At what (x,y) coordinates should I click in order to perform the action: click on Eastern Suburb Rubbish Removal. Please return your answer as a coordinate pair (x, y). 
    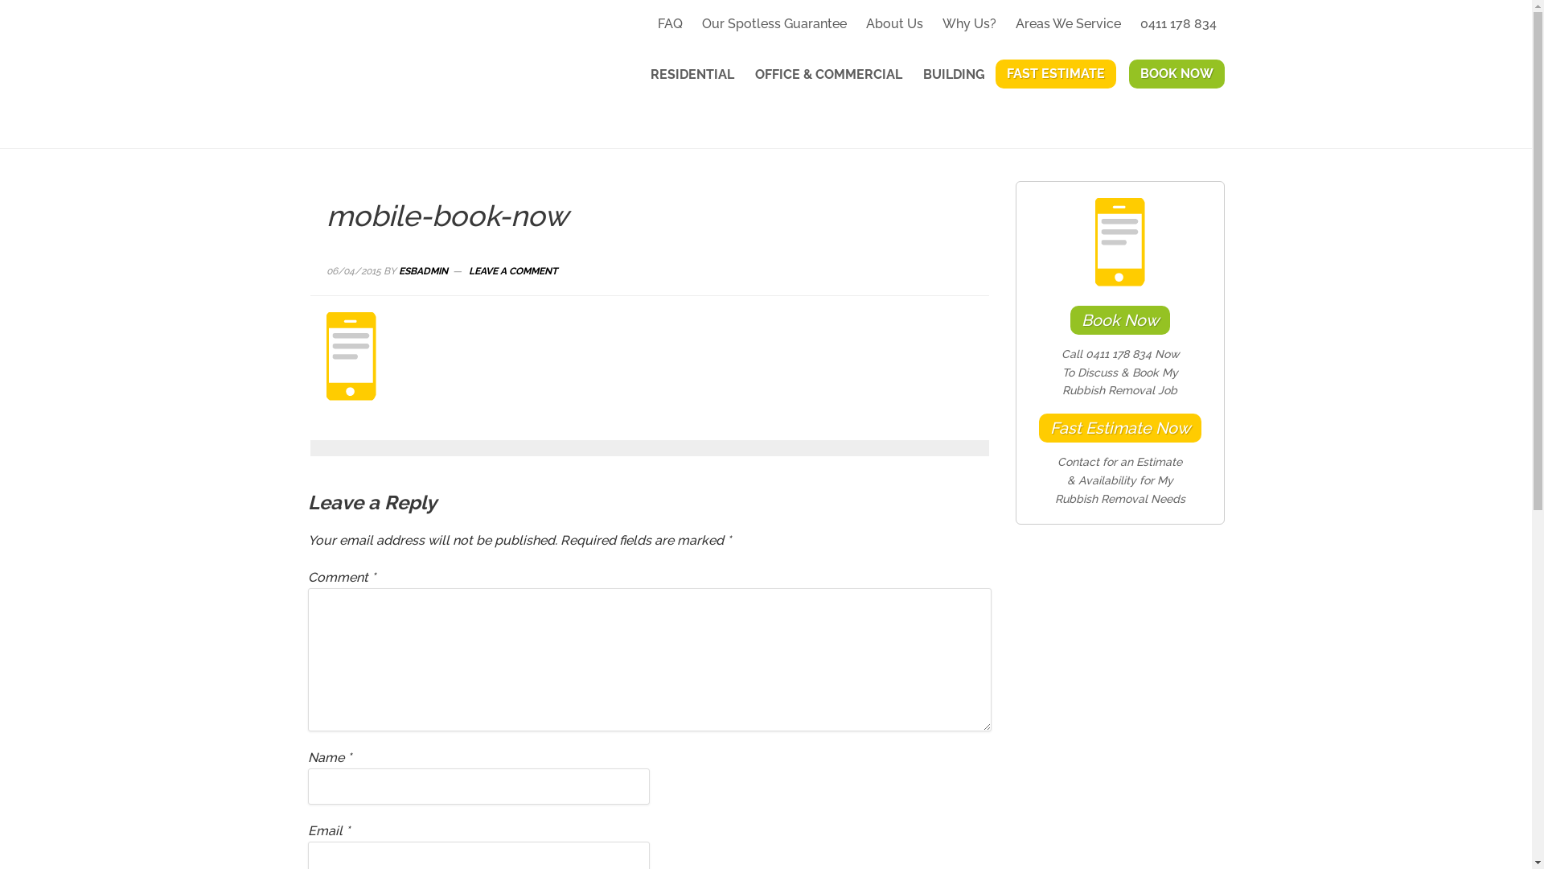
    Looking at the image, I should click on (452, 70).